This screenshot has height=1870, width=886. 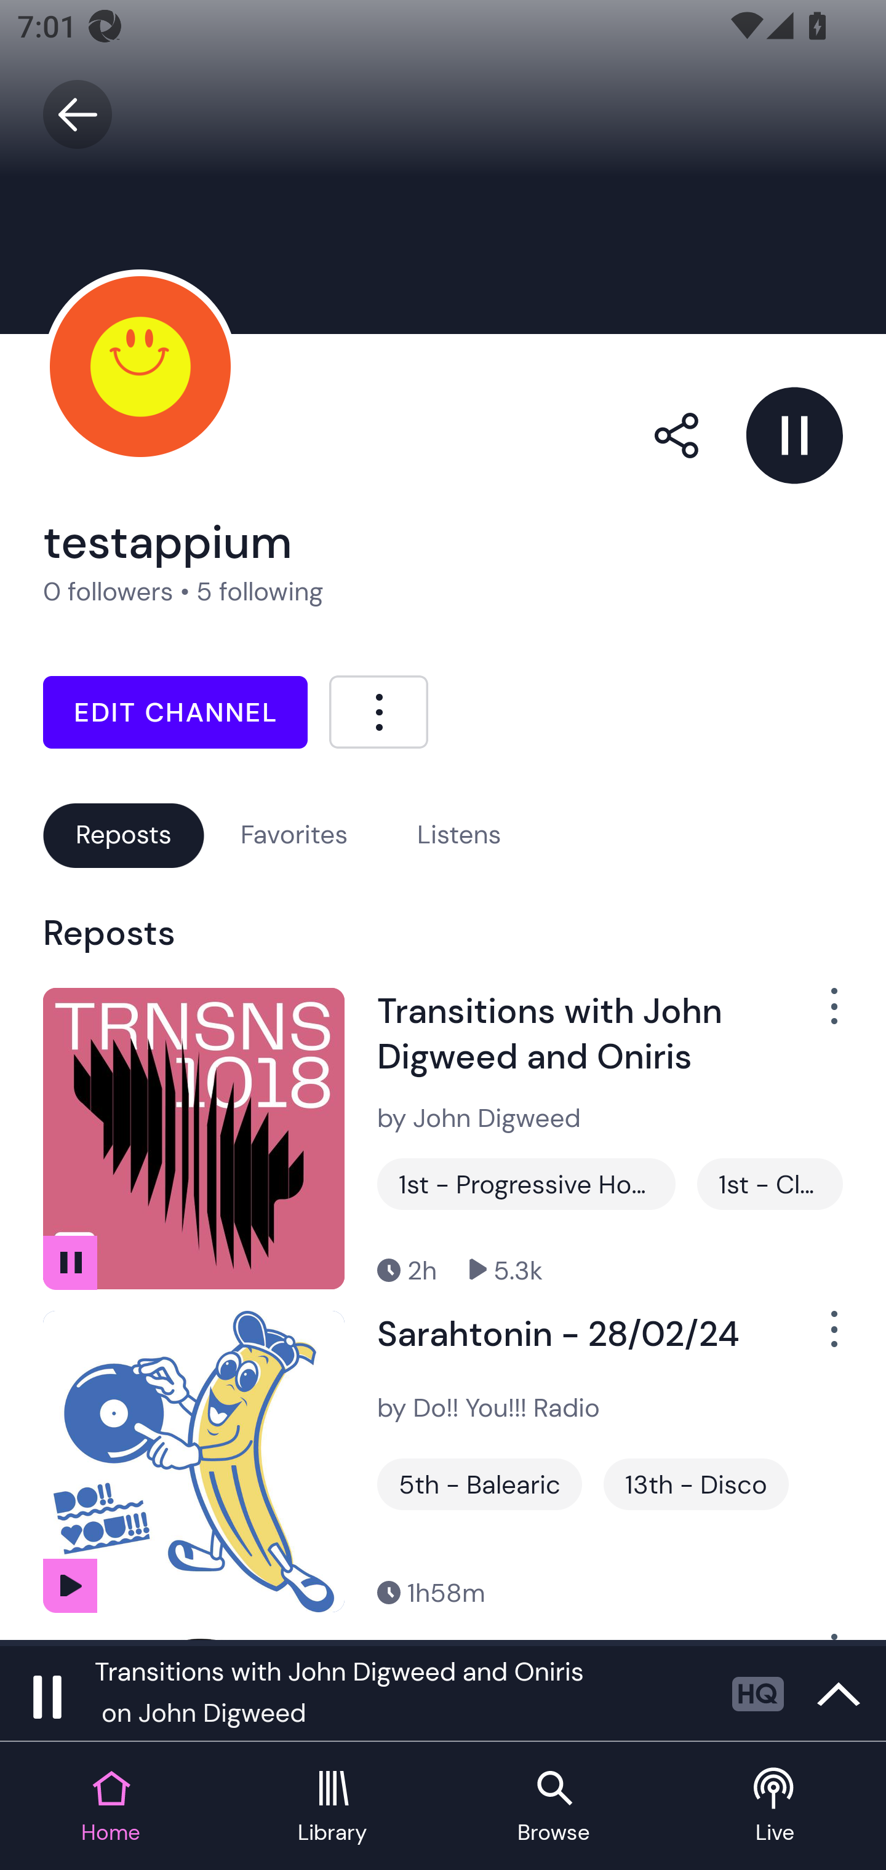 I want to click on Show Options Menu Button, so click(x=821, y=1339).